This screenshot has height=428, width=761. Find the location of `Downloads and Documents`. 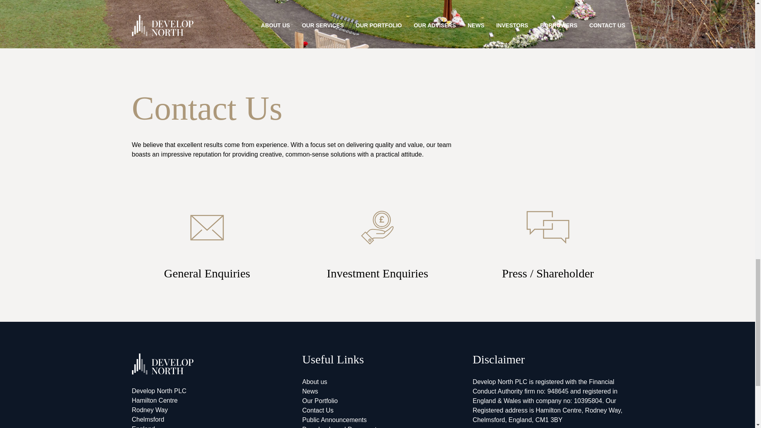

Downloads and Documents is located at coordinates (341, 427).